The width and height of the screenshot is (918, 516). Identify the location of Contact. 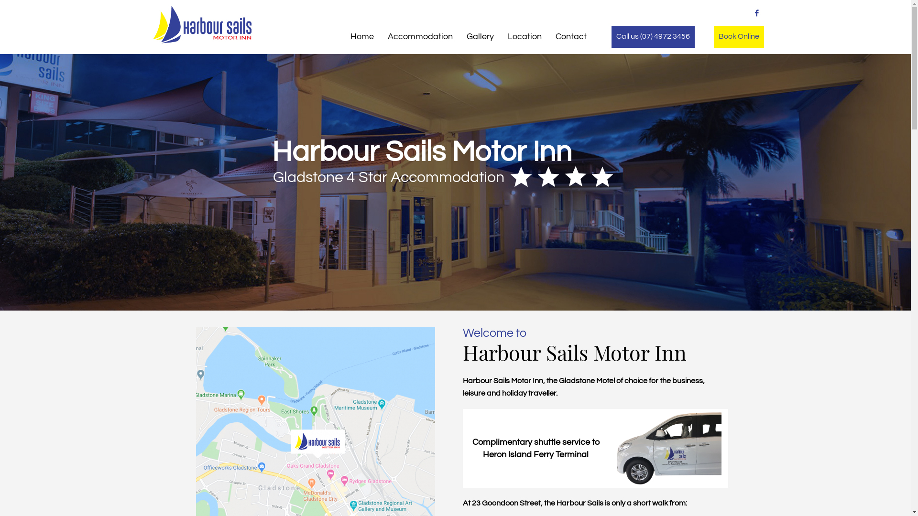
(571, 37).